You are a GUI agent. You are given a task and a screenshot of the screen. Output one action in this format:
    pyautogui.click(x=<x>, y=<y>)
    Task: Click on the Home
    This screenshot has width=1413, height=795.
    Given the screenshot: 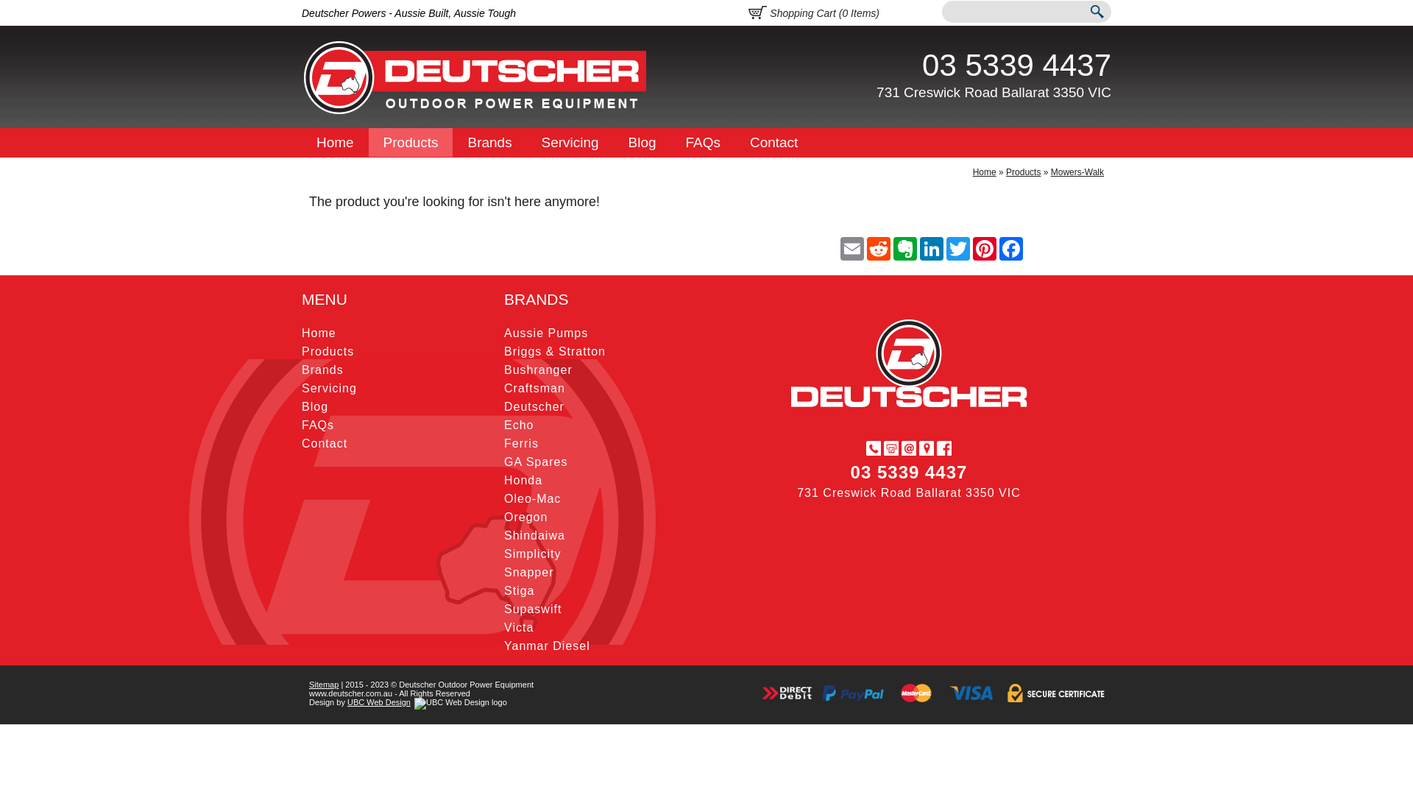 What is the action you would take?
    pyautogui.click(x=336, y=143)
    